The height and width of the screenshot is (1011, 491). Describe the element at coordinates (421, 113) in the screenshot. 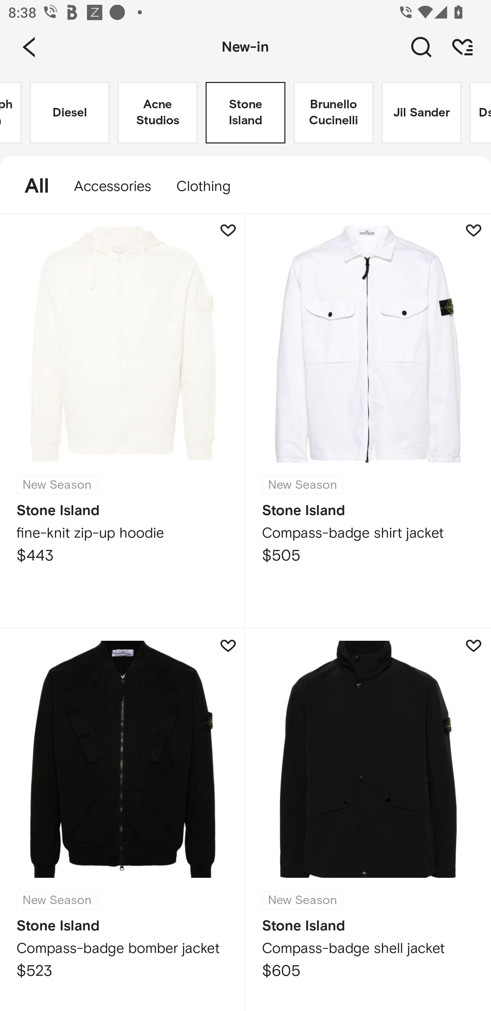

I see `Jil Sander` at that location.